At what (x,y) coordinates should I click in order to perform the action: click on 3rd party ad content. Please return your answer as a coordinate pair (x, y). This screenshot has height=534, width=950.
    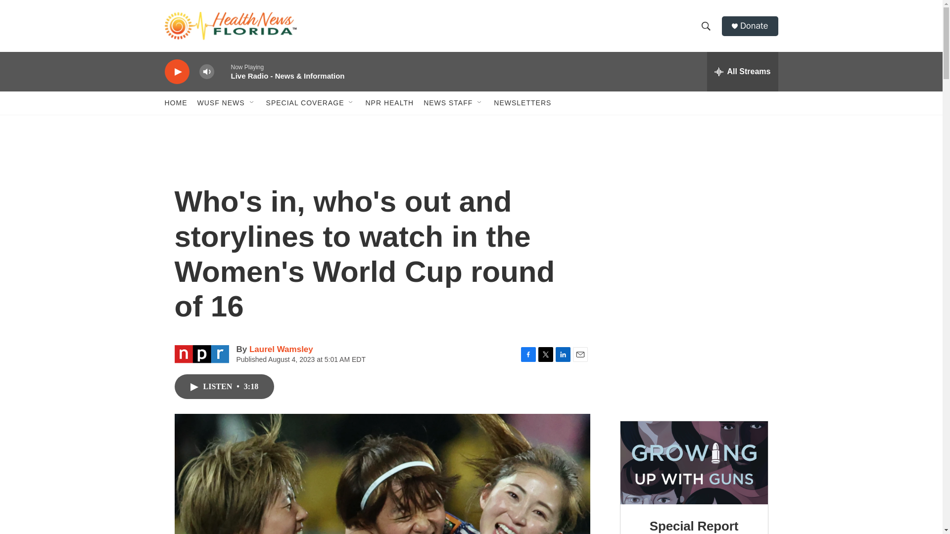
    Looking at the image, I should click on (693, 217).